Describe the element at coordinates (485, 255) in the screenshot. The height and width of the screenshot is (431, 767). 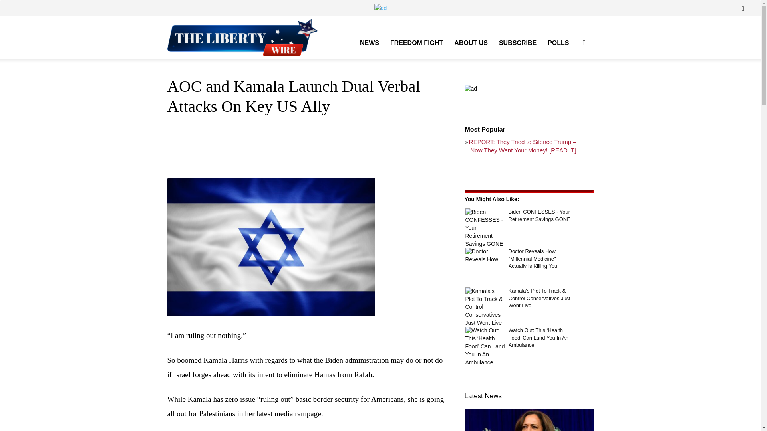
I see `Doctor Reveals How ` at that location.